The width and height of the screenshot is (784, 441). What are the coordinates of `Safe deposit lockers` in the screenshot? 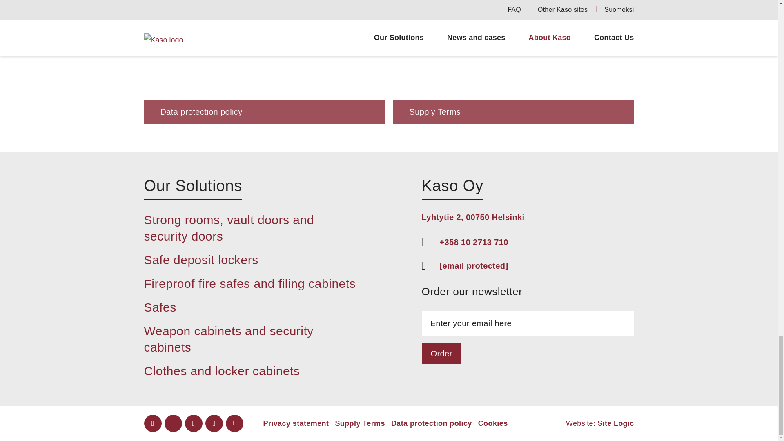 It's located at (200, 260).